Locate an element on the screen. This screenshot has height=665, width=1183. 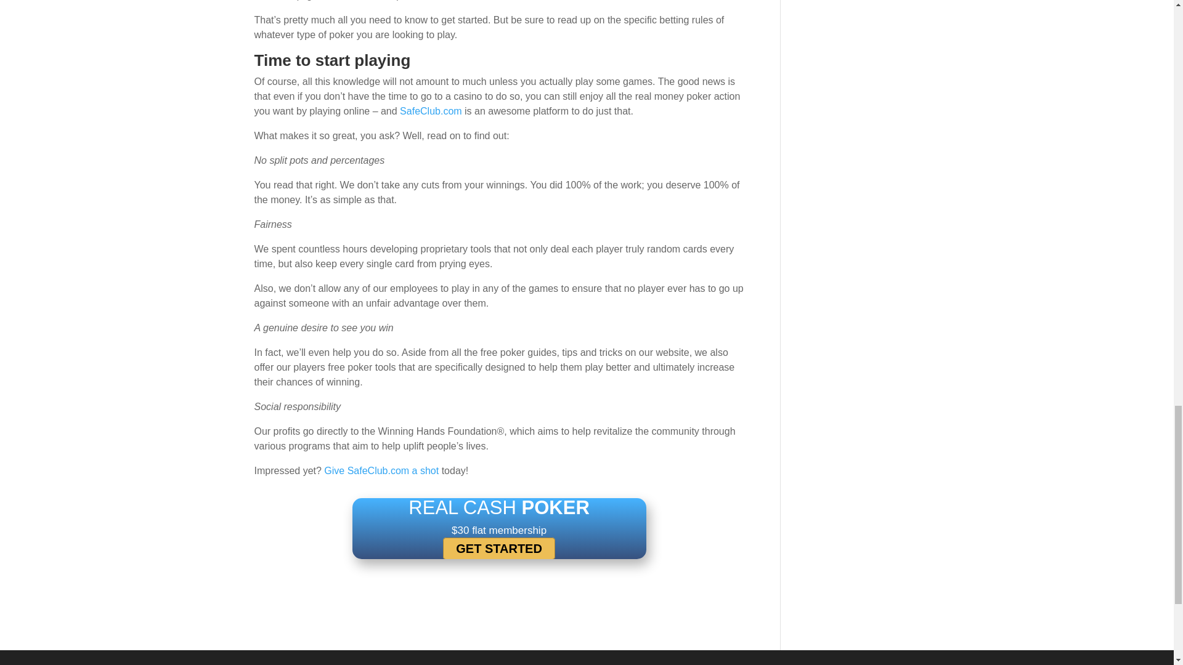
Give SafeClub.com a shot is located at coordinates (381, 470).